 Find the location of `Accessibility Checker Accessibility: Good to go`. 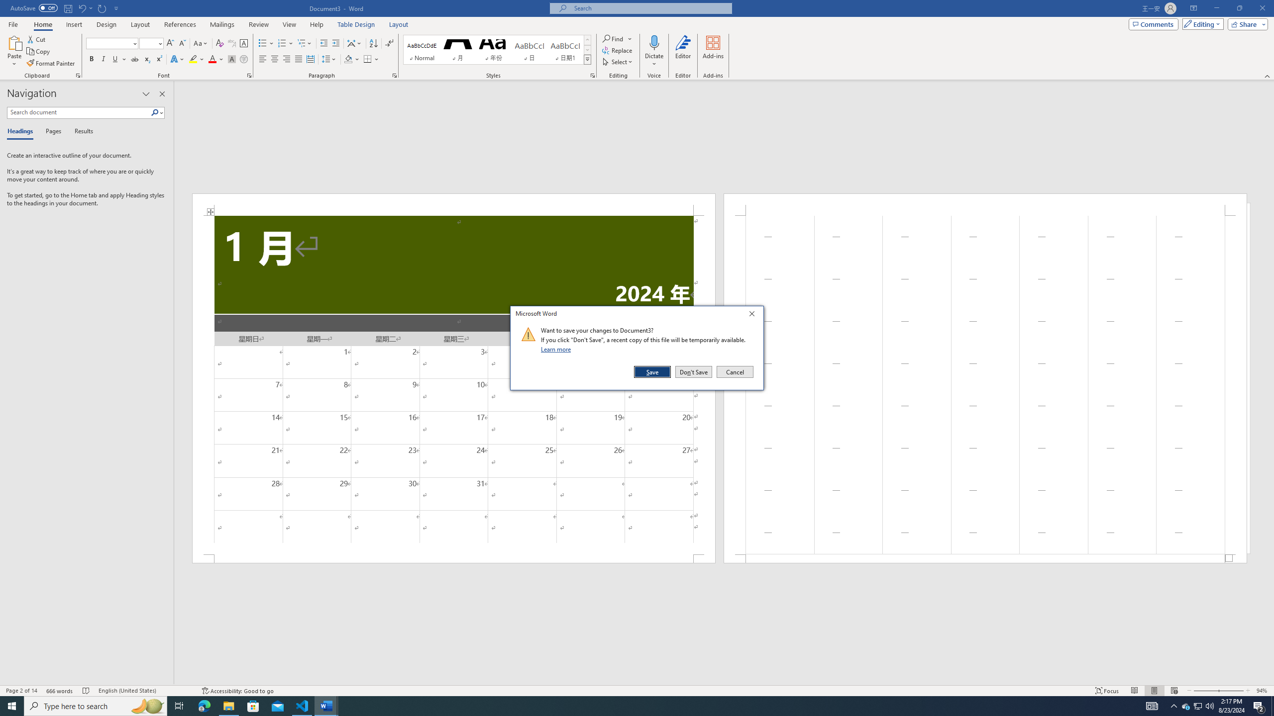

Accessibility Checker Accessibility: Good to go is located at coordinates (237, 691).